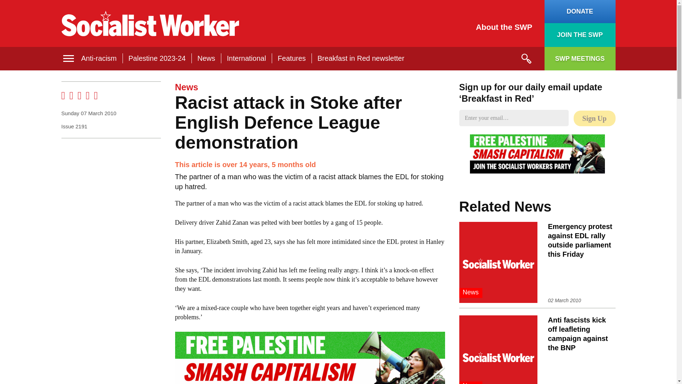  I want to click on Breakfast in Red newsletter, so click(361, 58).